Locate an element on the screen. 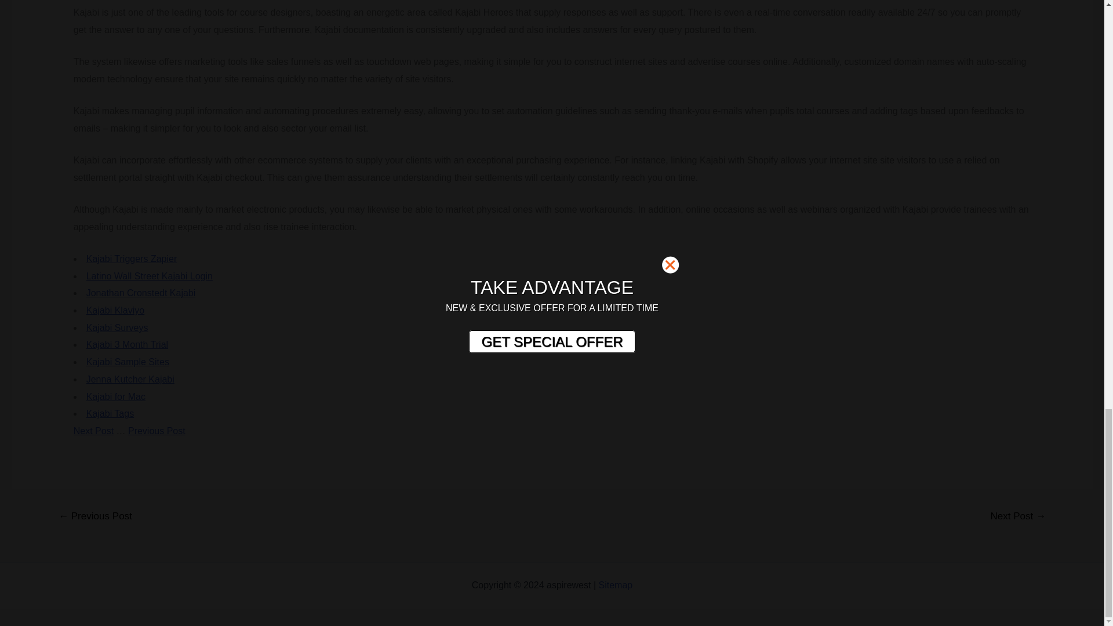 This screenshot has width=1113, height=626. Kajabi for Mac is located at coordinates (116, 396).